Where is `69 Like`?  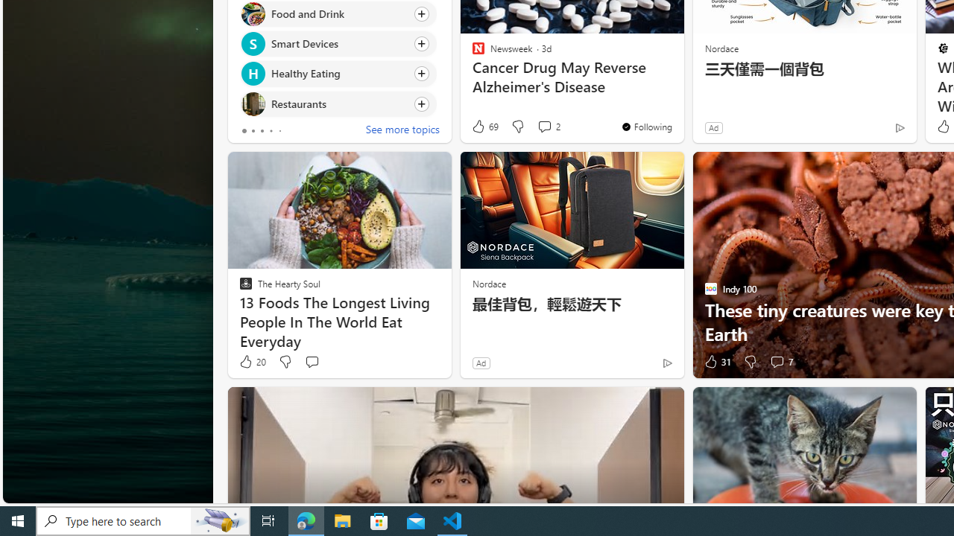 69 Like is located at coordinates (484, 127).